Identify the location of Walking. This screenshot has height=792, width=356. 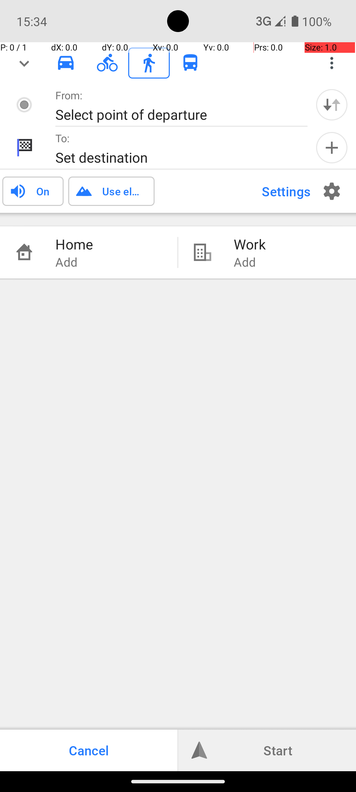
(149, 63).